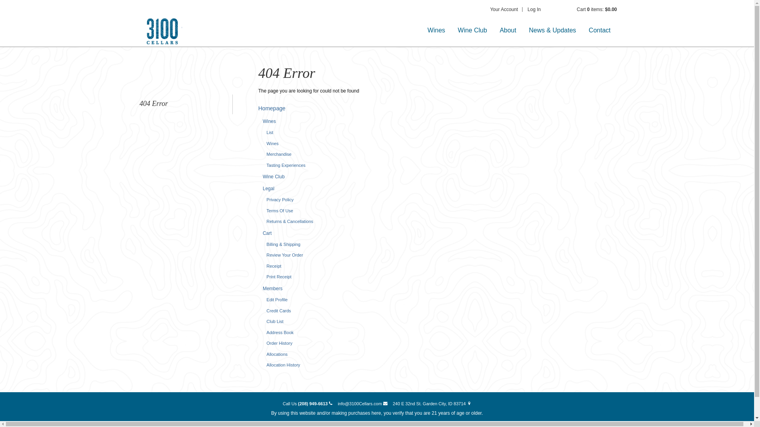  What do you see at coordinates (161, 30) in the screenshot?
I see `3100 Cellars` at bounding box center [161, 30].